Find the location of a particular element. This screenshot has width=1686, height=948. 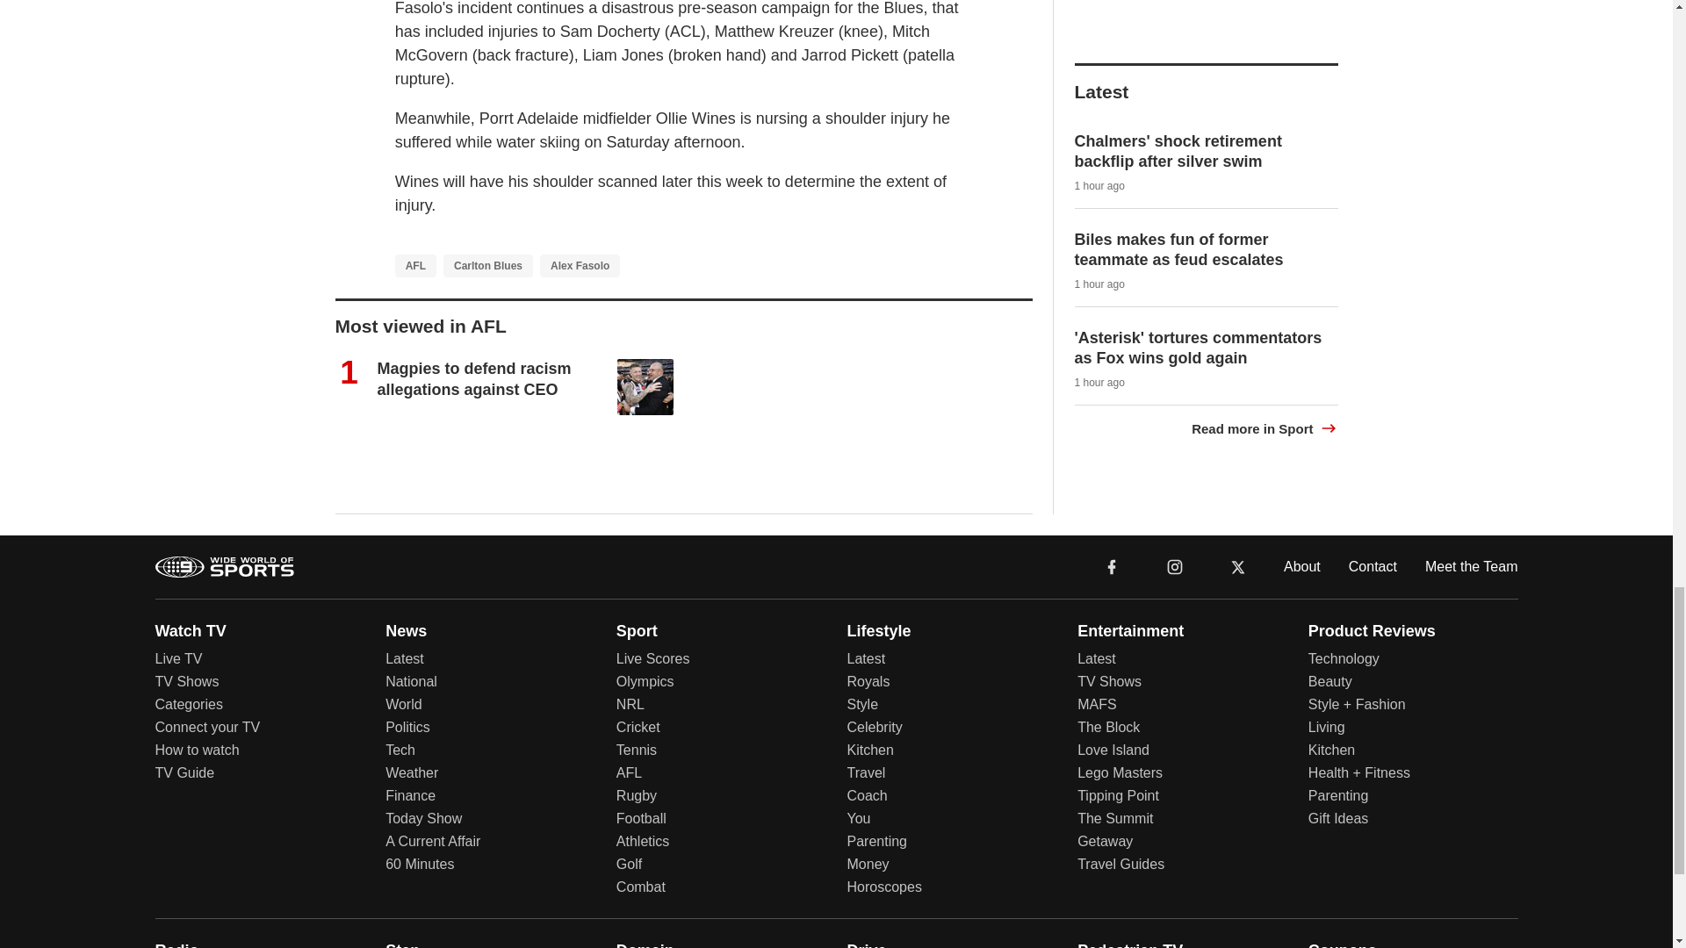

Carlton Blues is located at coordinates (487, 266).